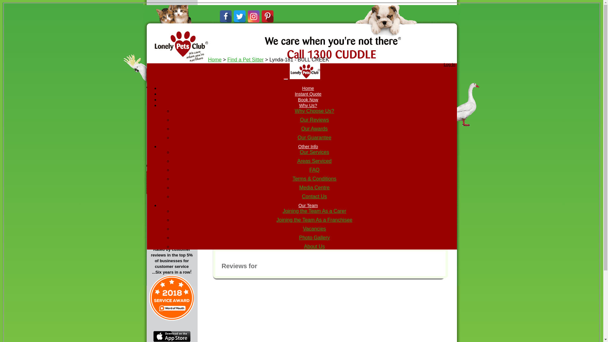 Image resolution: width=608 pixels, height=342 pixels. I want to click on Pinterest, so click(267, 13).